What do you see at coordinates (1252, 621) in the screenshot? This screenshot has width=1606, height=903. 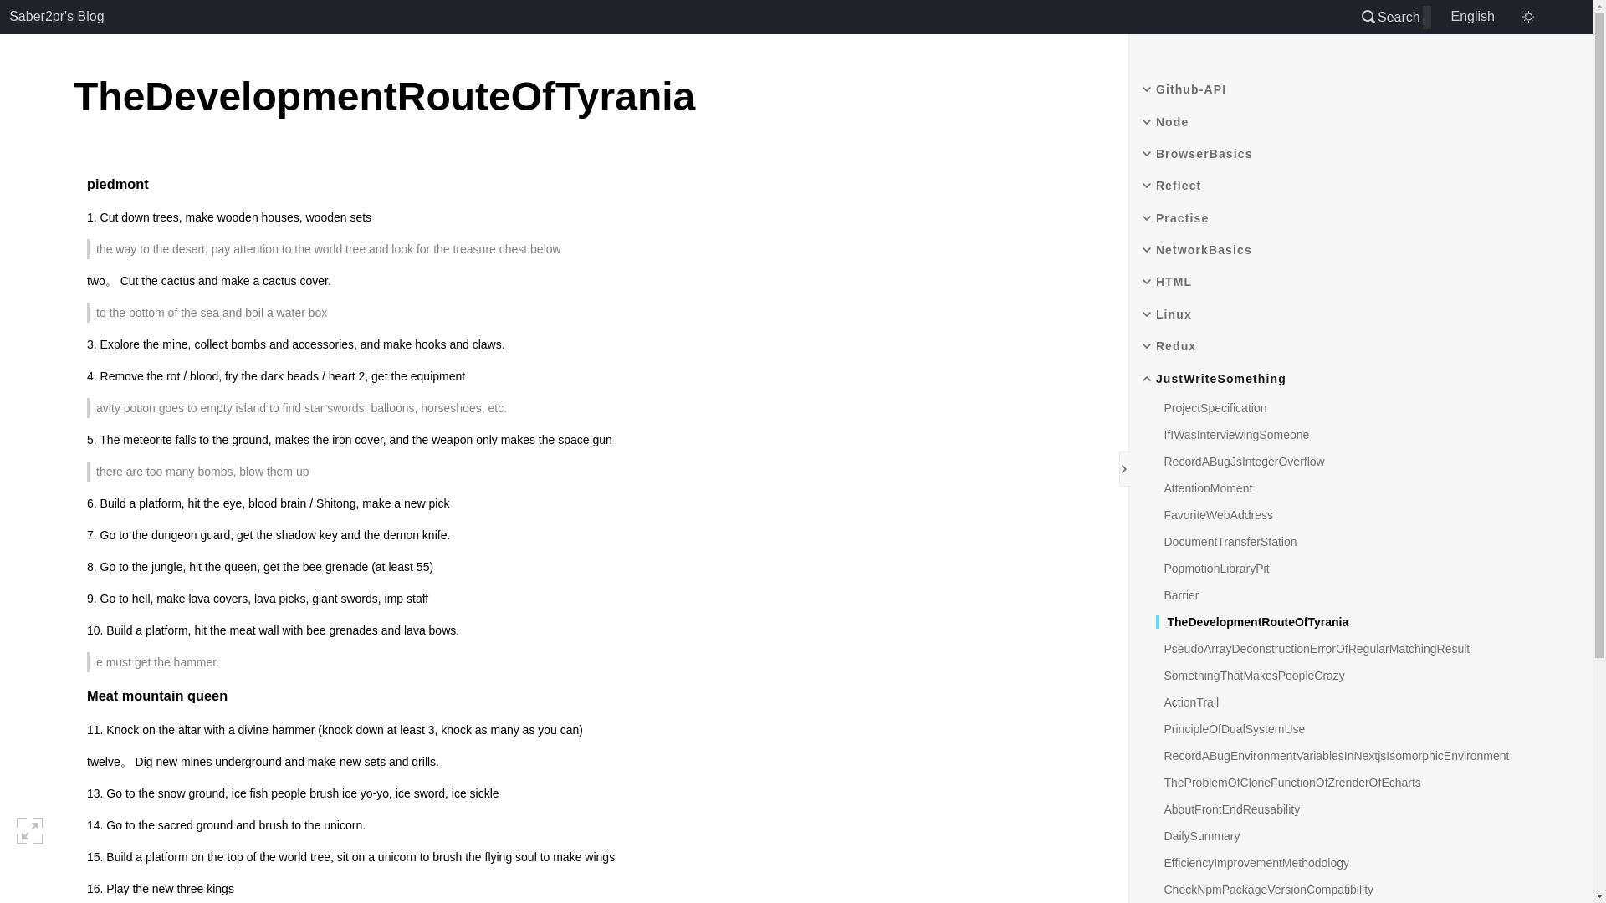 I see `TheDevelopmentRouteOfTyrania` at bounding box center [1252, 621].